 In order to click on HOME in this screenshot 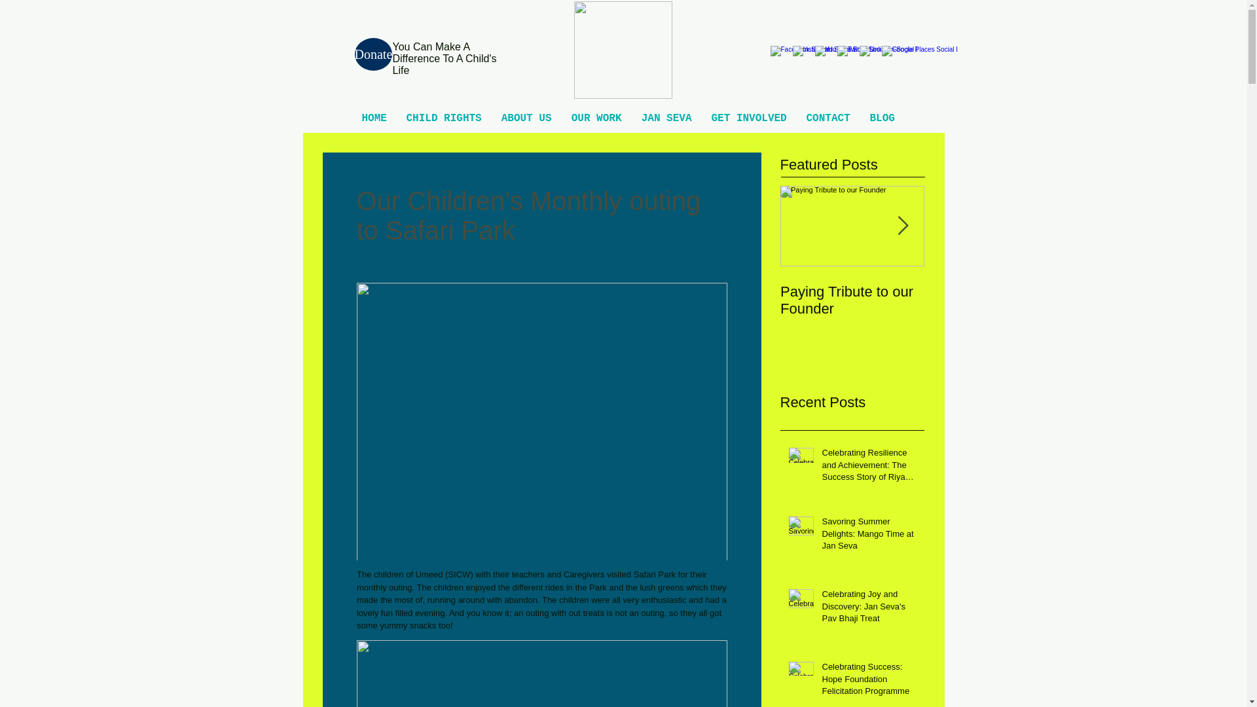, I will do `click(374, 118)`.